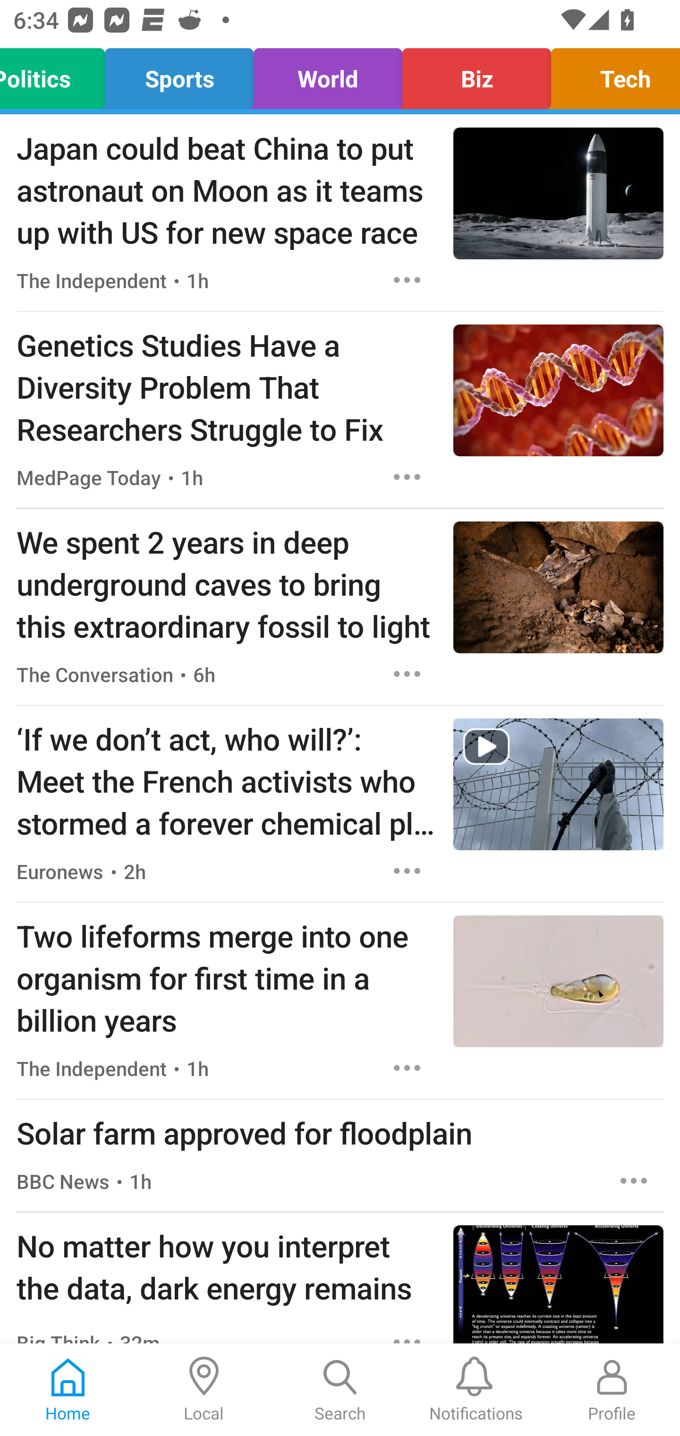  Describe the element at coordinates (204, 1390) in the screenshot. I see `Local` at that location.